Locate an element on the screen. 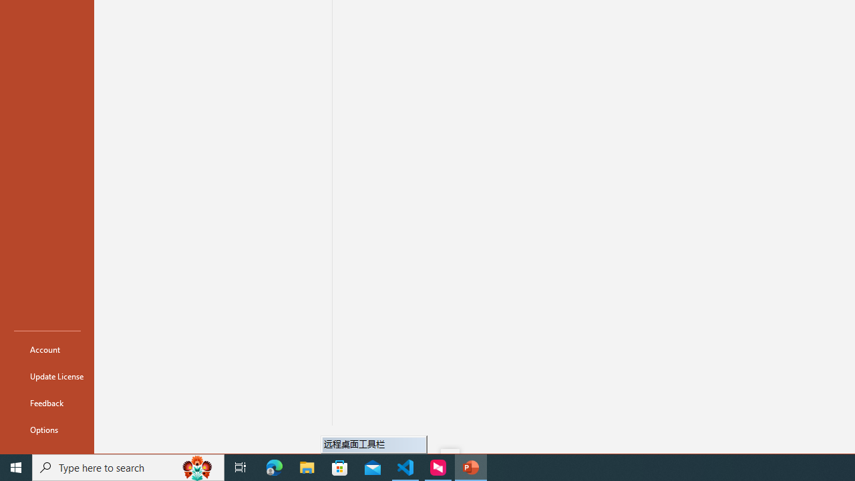 The height and width of the screenshot is (481, 855). File Explorer is located at coordinates (307, 468).